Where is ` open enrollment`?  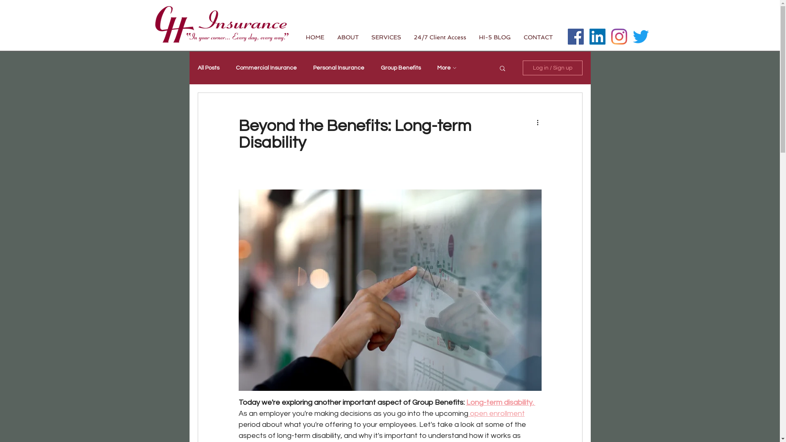
 open enrollment is located at coordinates (497, 413).